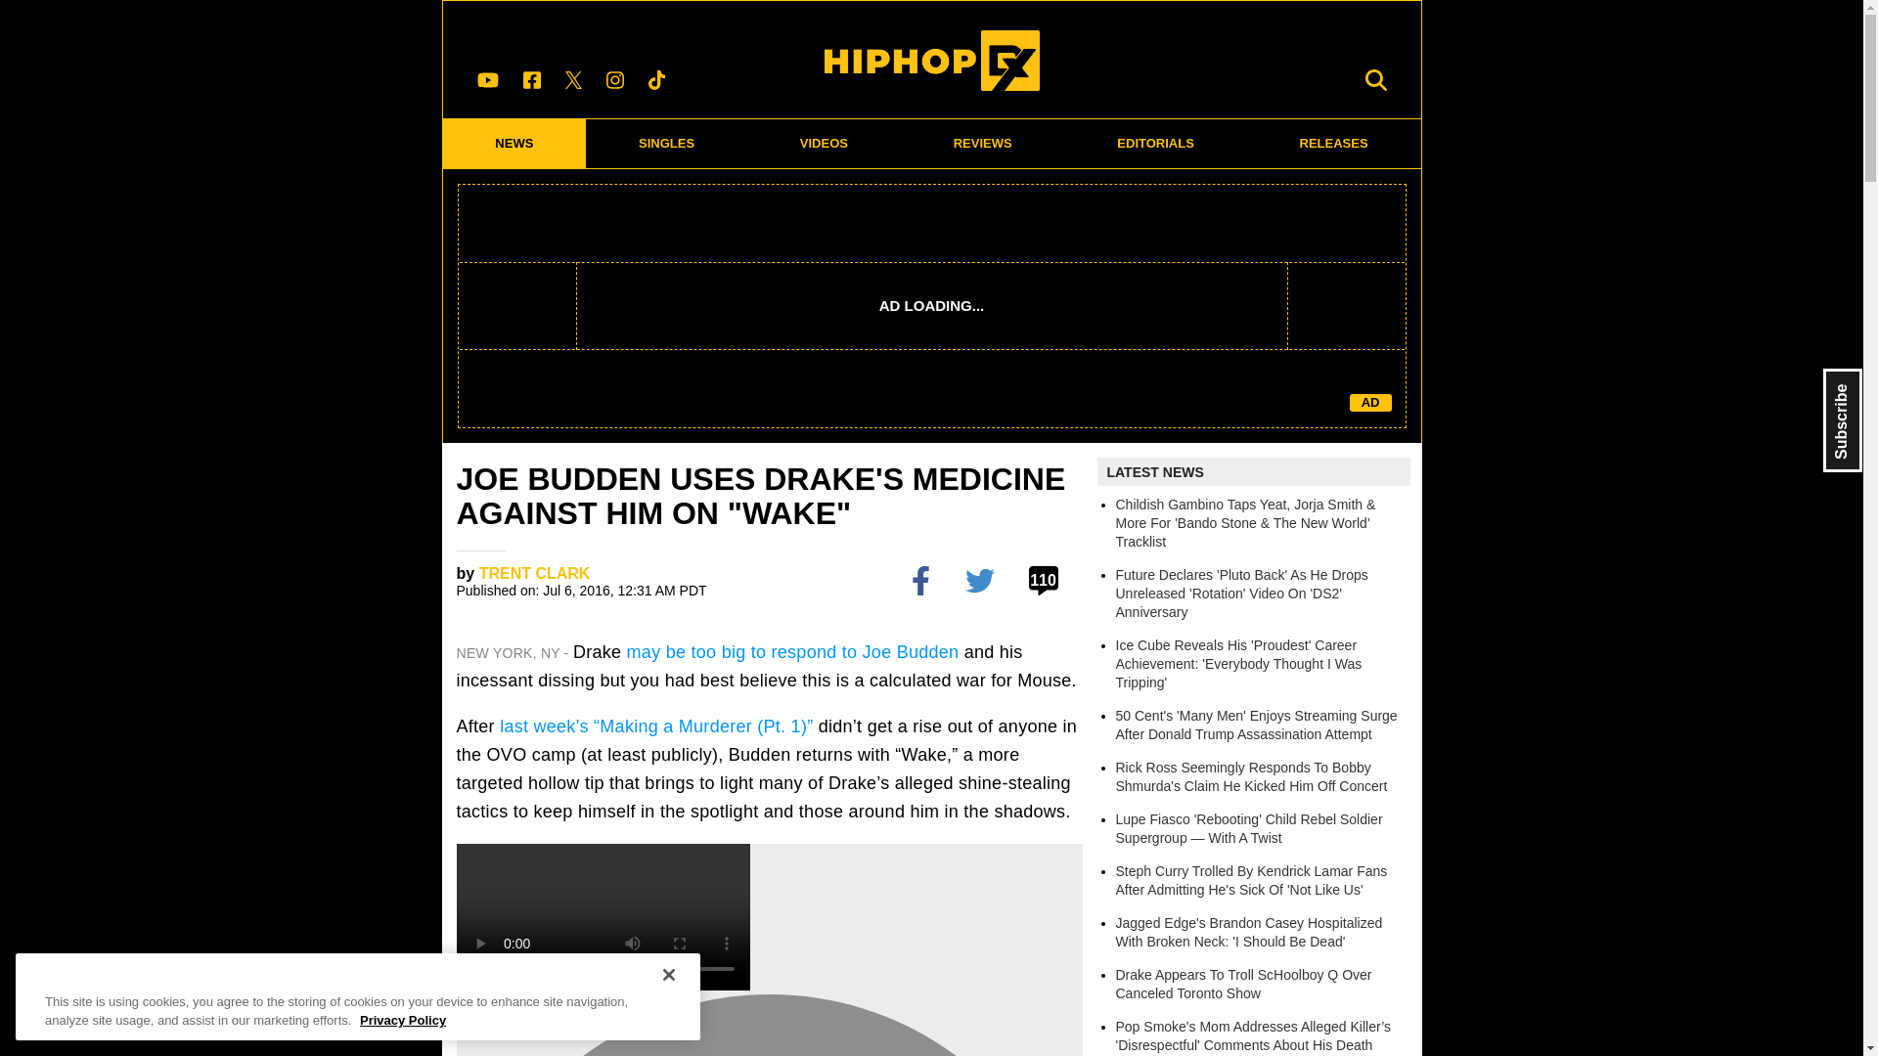  Describe the element at coordinates (1046, 579) in the screenshot. I see `110` at that location.